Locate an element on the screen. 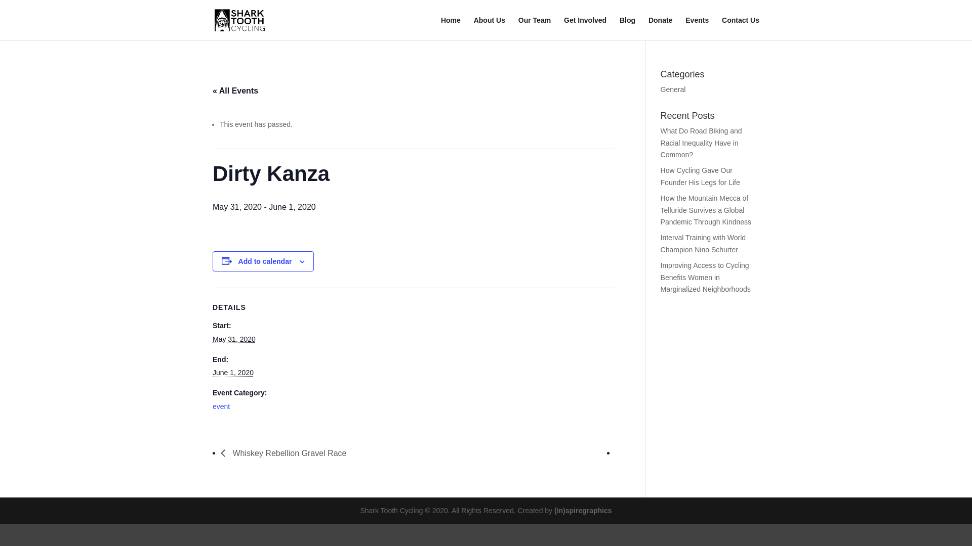 This screenshot has height=546, width=972. About Us is located at coordinates (490, 28).